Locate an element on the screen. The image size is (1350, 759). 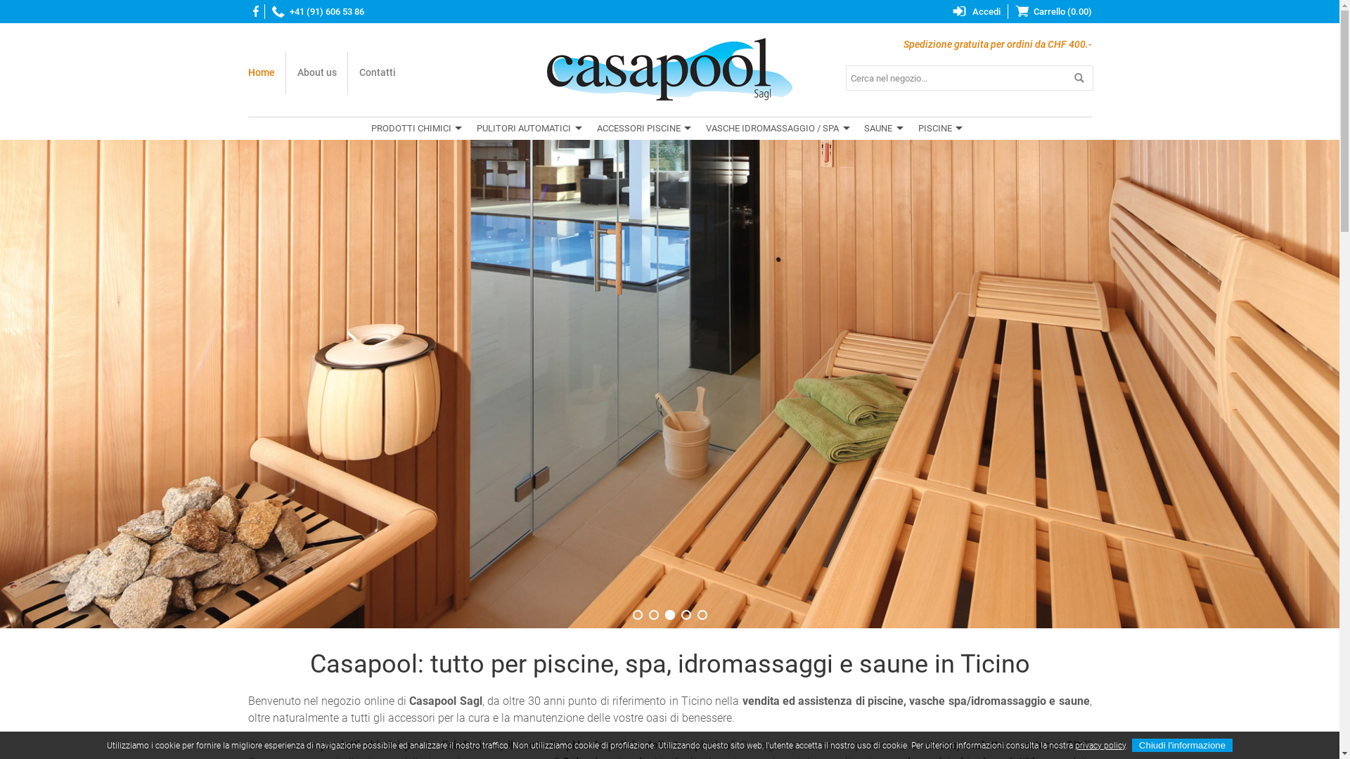
PULITORI AUTOMATICI is located at coordinates (527, 129).